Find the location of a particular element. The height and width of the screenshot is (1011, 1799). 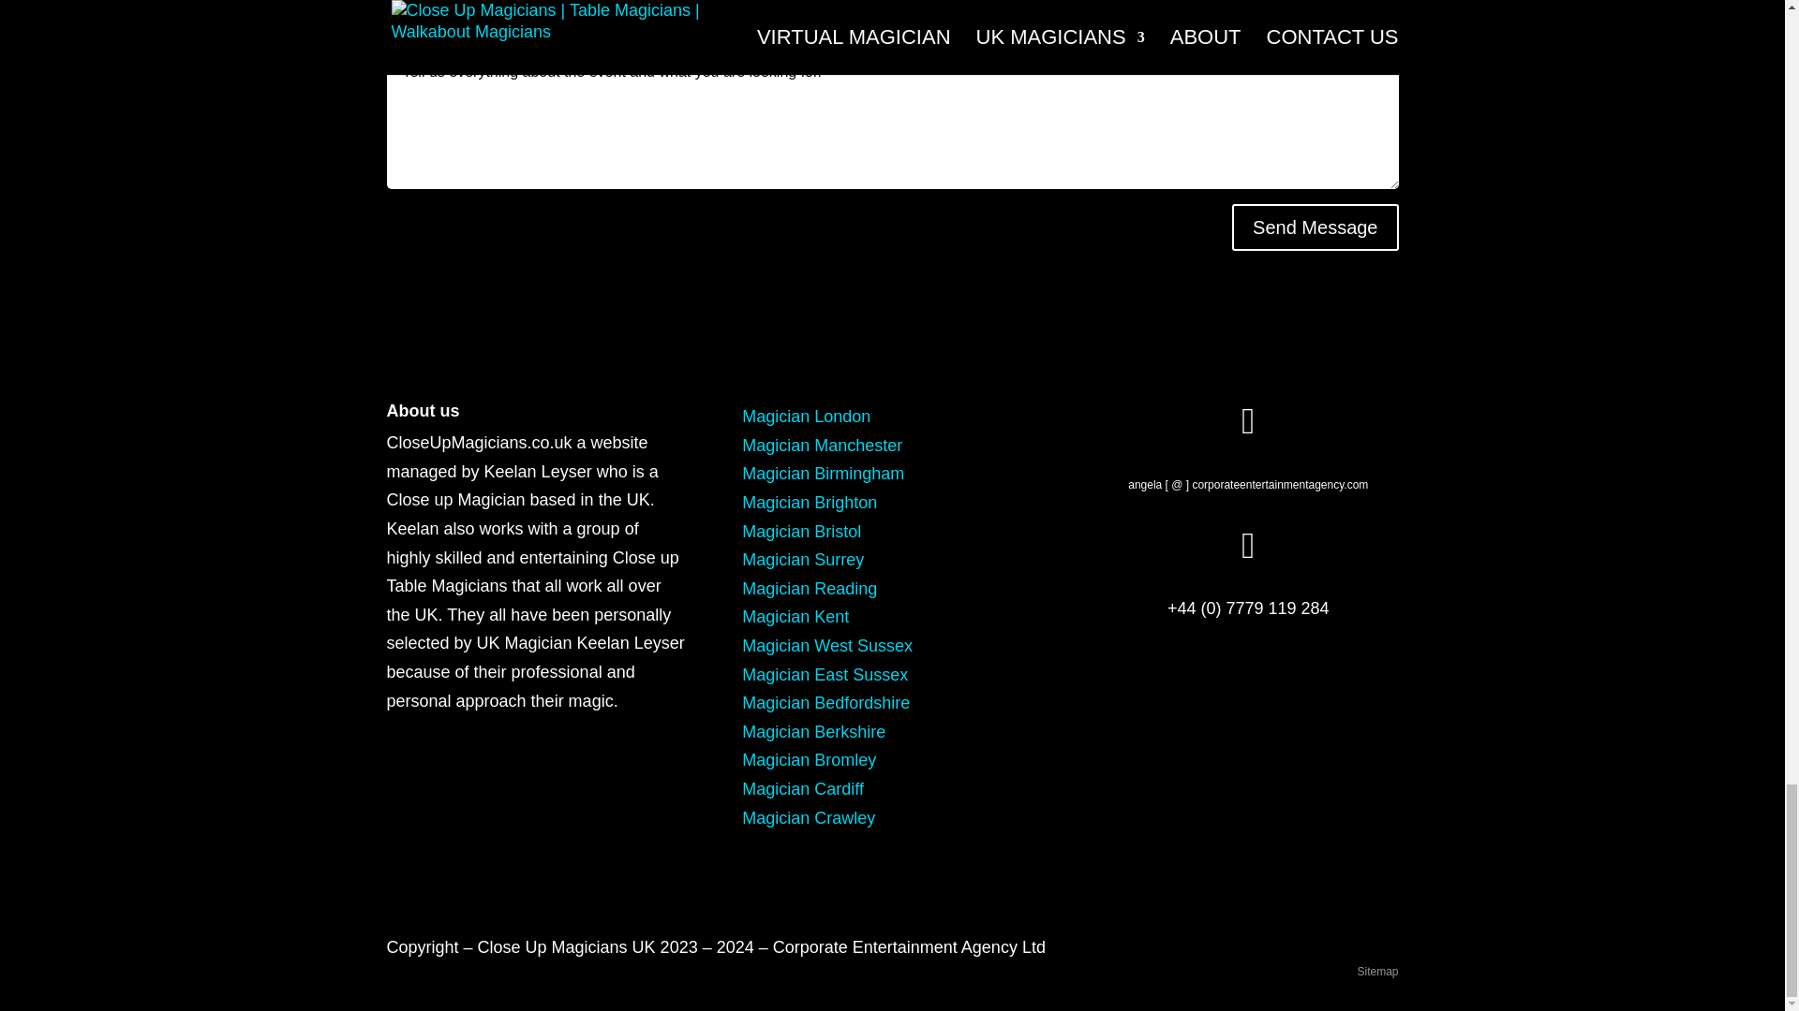

Magician Crawley is located at coordinates (808, 818).